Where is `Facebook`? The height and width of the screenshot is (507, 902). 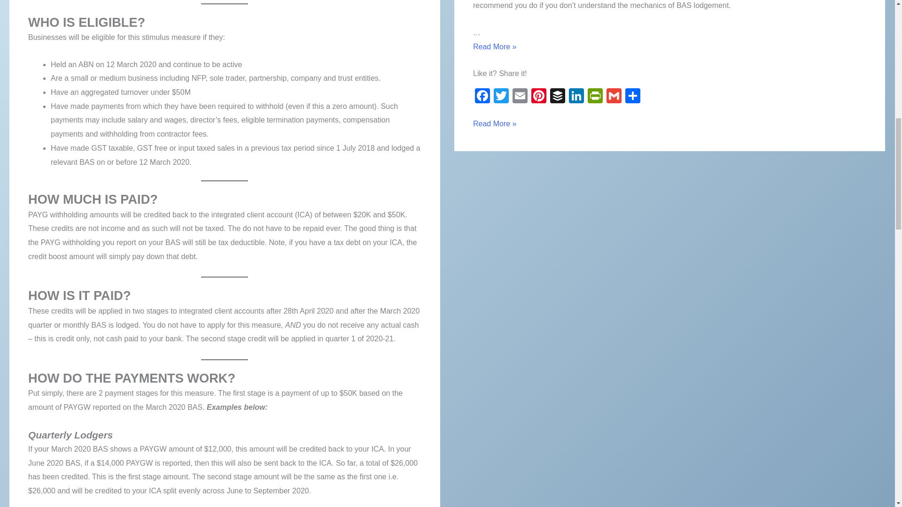
Facebook is located at coordinates (482, 97).